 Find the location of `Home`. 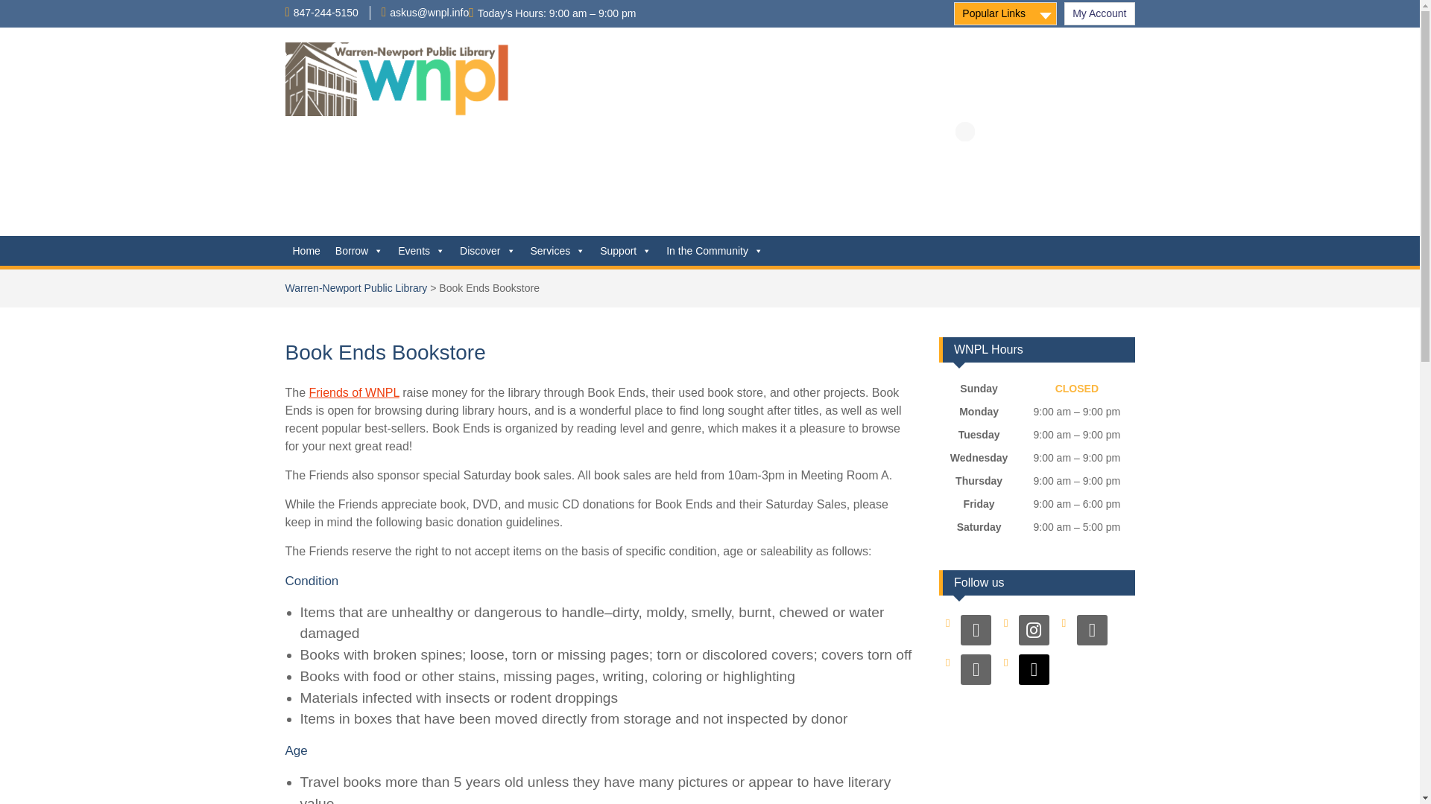

Home is located at coordinates (306, 251).